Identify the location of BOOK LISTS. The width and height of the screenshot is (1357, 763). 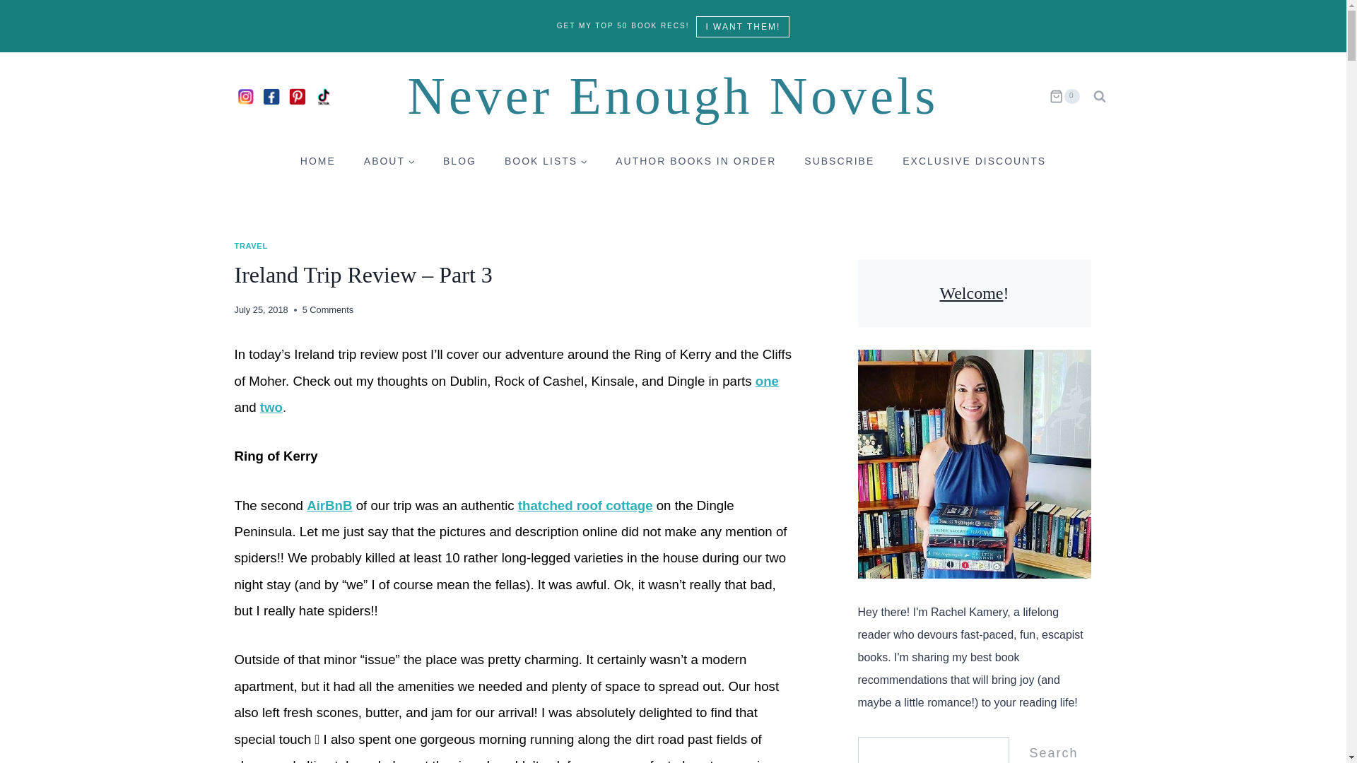
(546, 160).